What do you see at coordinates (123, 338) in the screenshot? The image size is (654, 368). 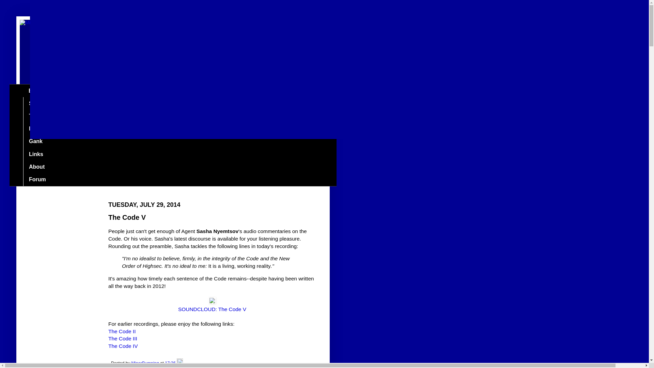 I see `The Code III` at bounding box center [123, 338].